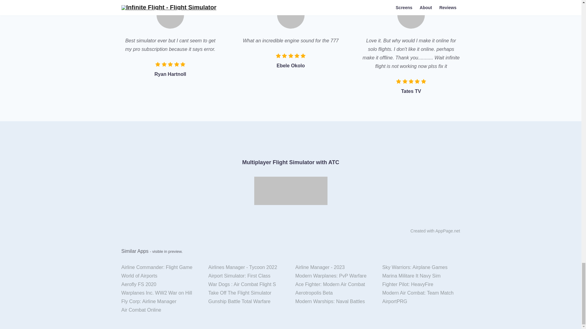 The width and height of the screenshot is (586, 329). Describe the element at coordinates (334, 267) in the screenshot. I see `Airline Manager - 2023` at that location.